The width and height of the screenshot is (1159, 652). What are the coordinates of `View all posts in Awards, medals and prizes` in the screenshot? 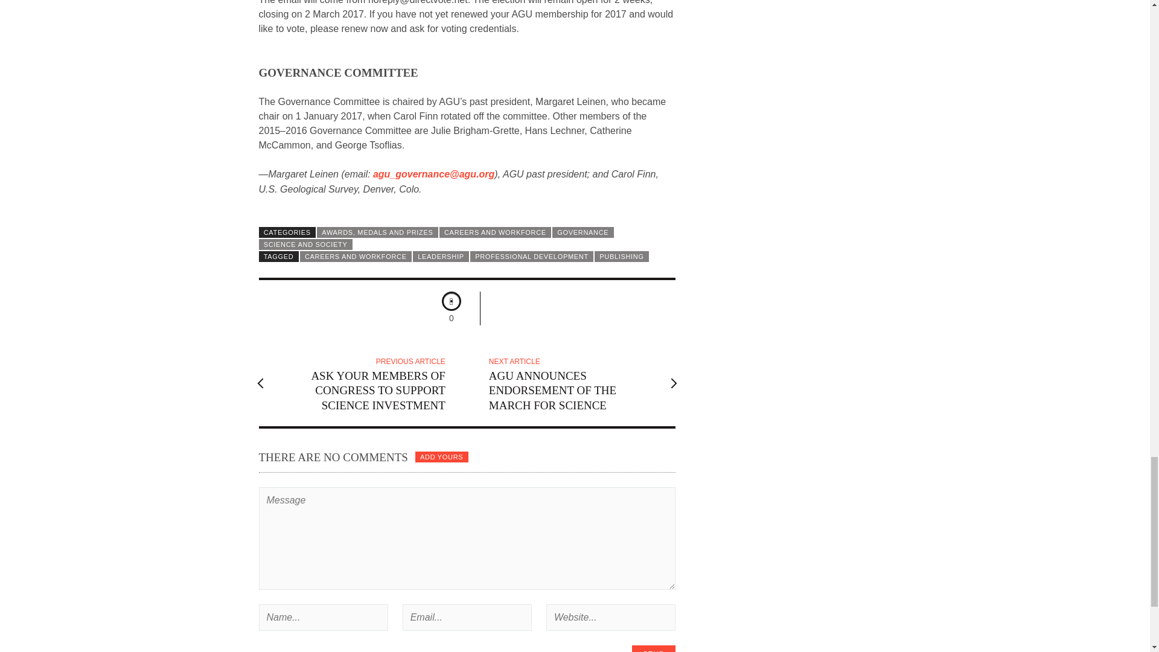 It's located at (377, 232).